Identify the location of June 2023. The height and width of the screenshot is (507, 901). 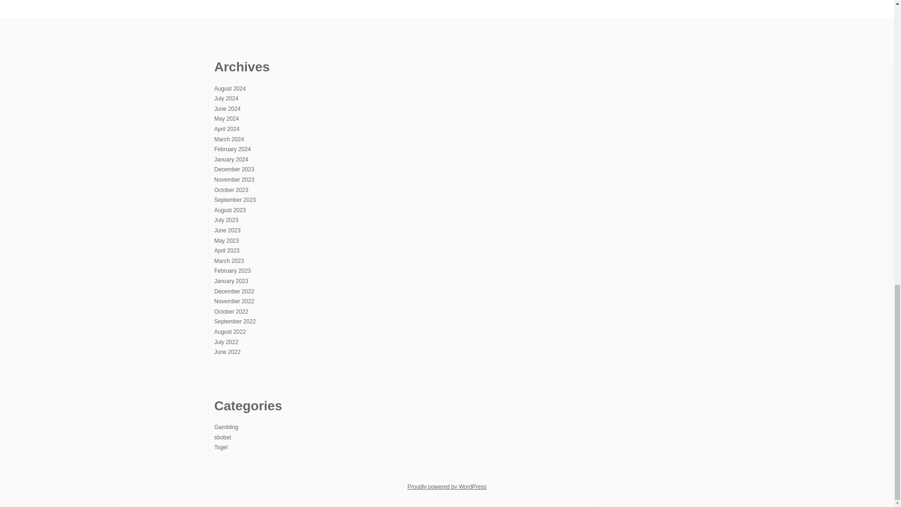
(227, 230).